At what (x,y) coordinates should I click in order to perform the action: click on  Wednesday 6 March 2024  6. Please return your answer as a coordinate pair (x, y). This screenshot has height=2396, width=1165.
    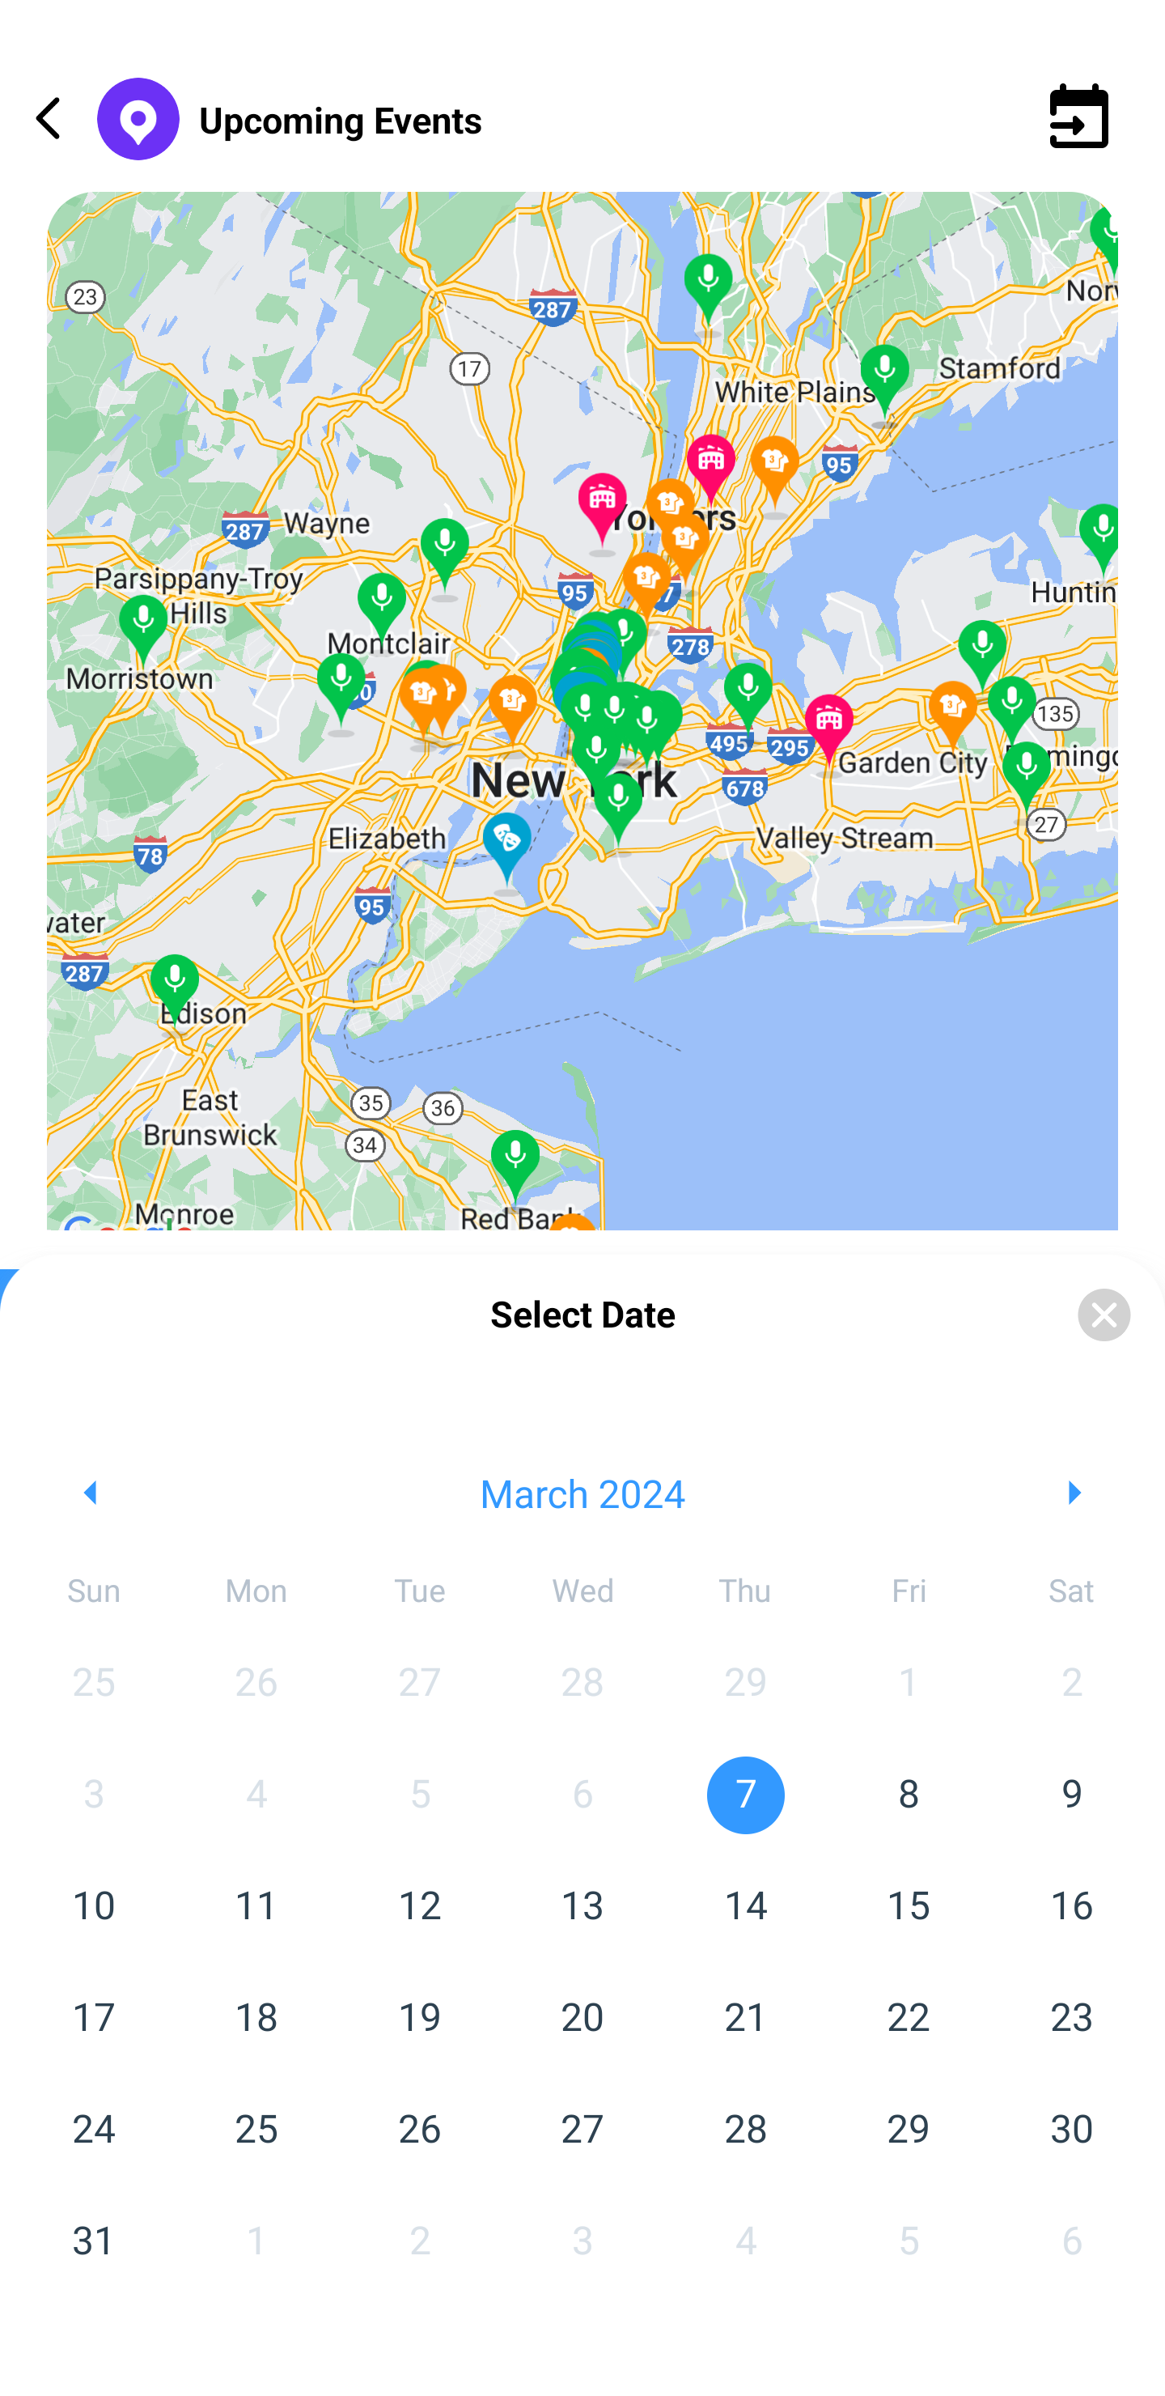
    Looking at the image, I should click on (582, 1795).